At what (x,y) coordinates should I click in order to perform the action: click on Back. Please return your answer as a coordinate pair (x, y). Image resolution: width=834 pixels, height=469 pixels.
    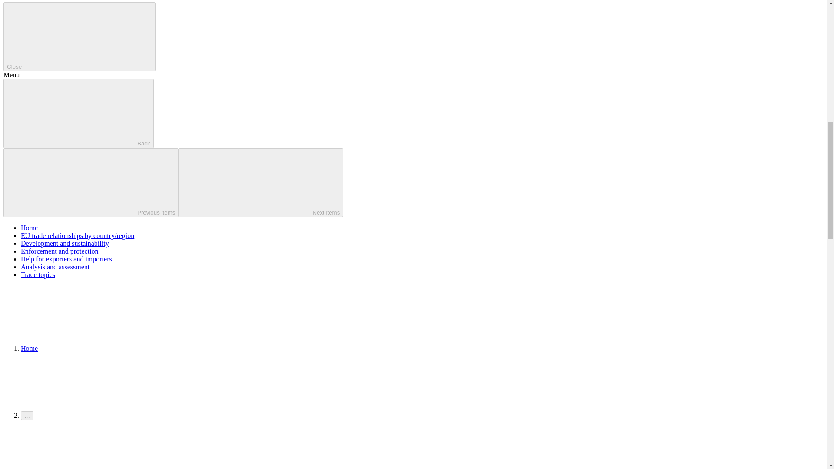
    Looking at the image, I should click on (78, 114).